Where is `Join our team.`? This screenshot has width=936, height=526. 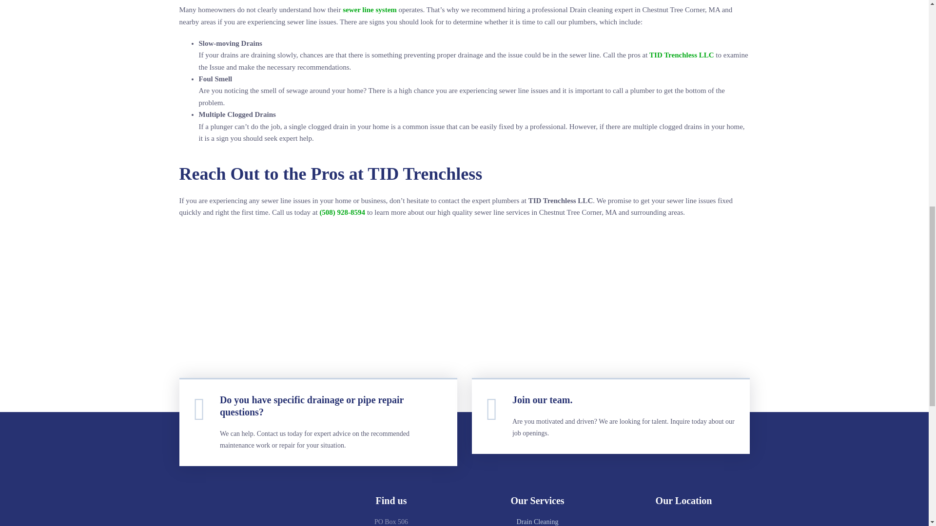
Join our team. is located at coordinates (542, 399).